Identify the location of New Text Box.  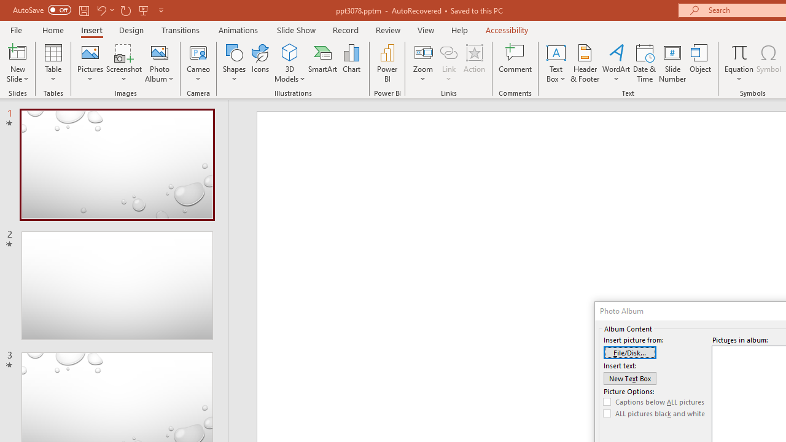
(630, 378).